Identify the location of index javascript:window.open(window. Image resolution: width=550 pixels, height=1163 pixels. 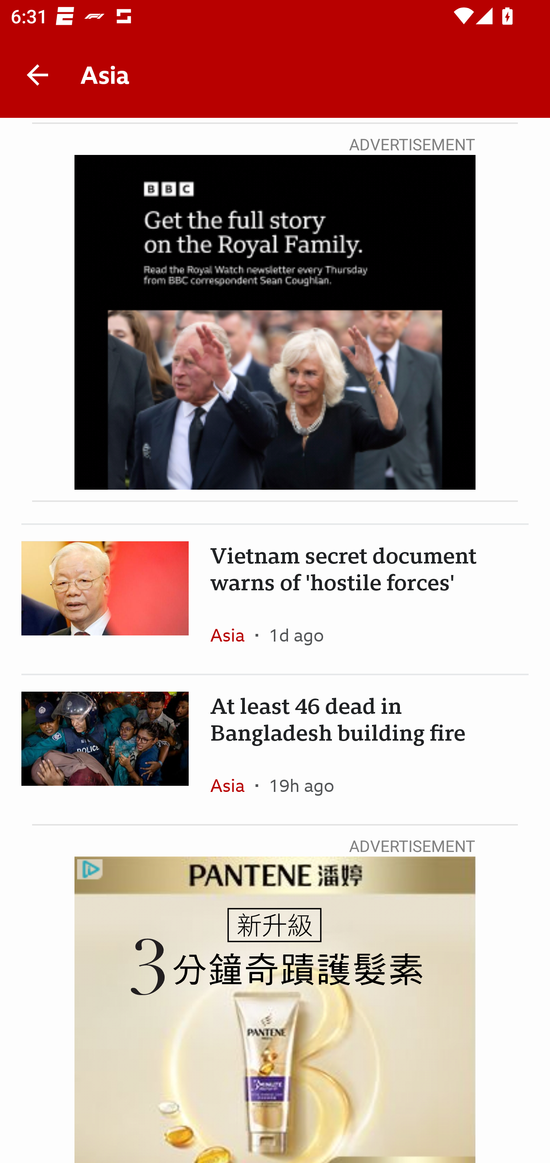
(275, 1010).